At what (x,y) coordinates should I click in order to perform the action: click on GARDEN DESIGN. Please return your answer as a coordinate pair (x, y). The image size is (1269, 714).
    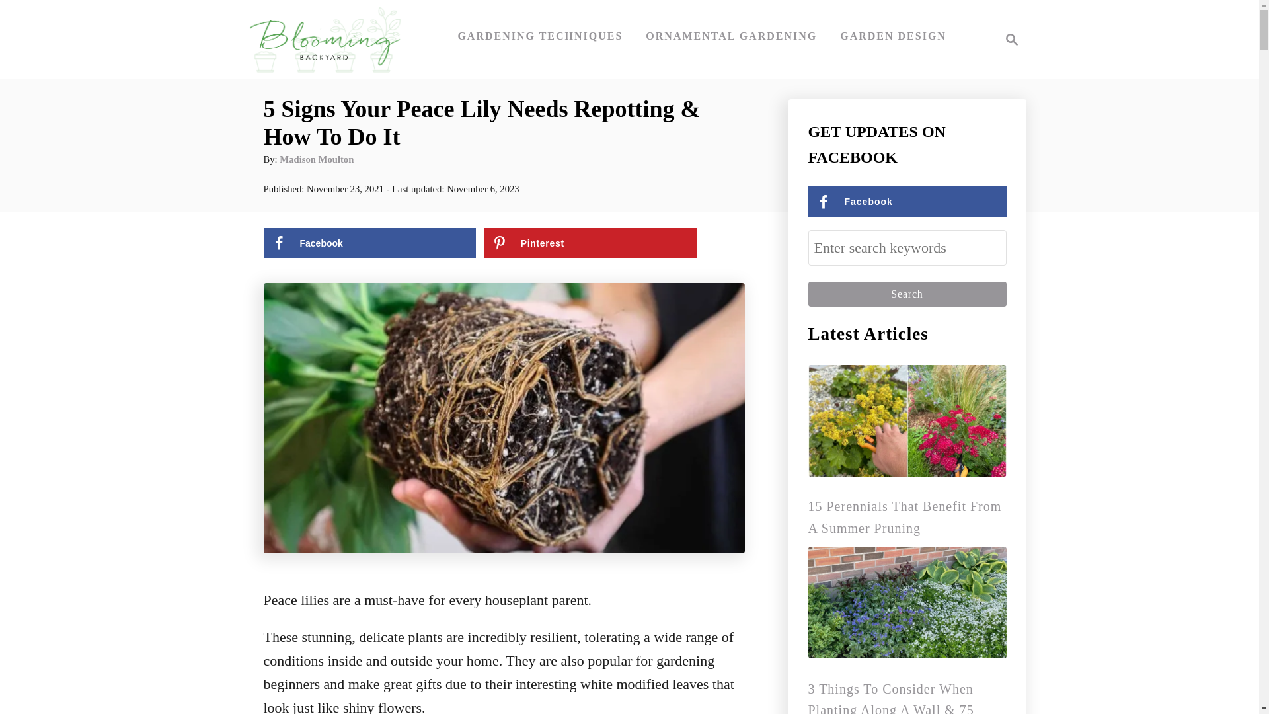
    Looking at the image, I should click on (369, 243).